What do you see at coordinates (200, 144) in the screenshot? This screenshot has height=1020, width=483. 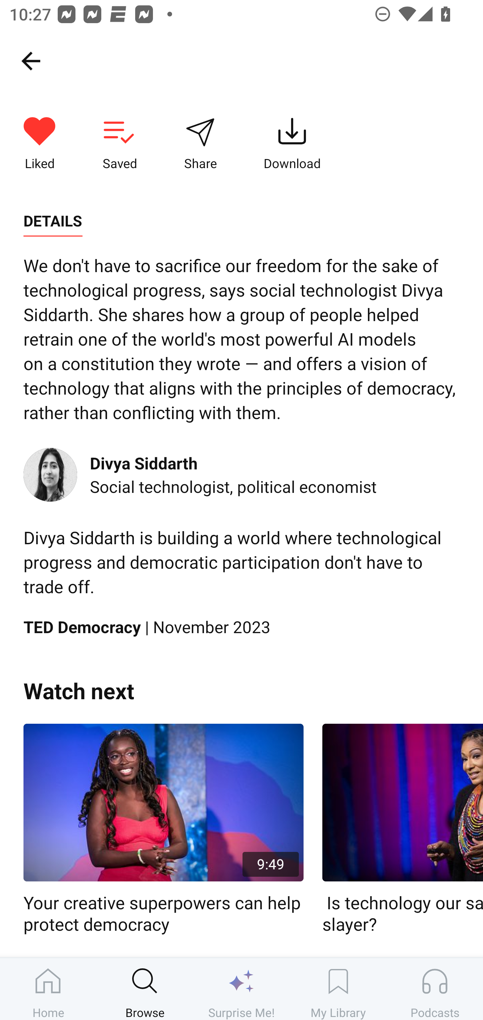 I see `Share` at bounding box center [200, 144].